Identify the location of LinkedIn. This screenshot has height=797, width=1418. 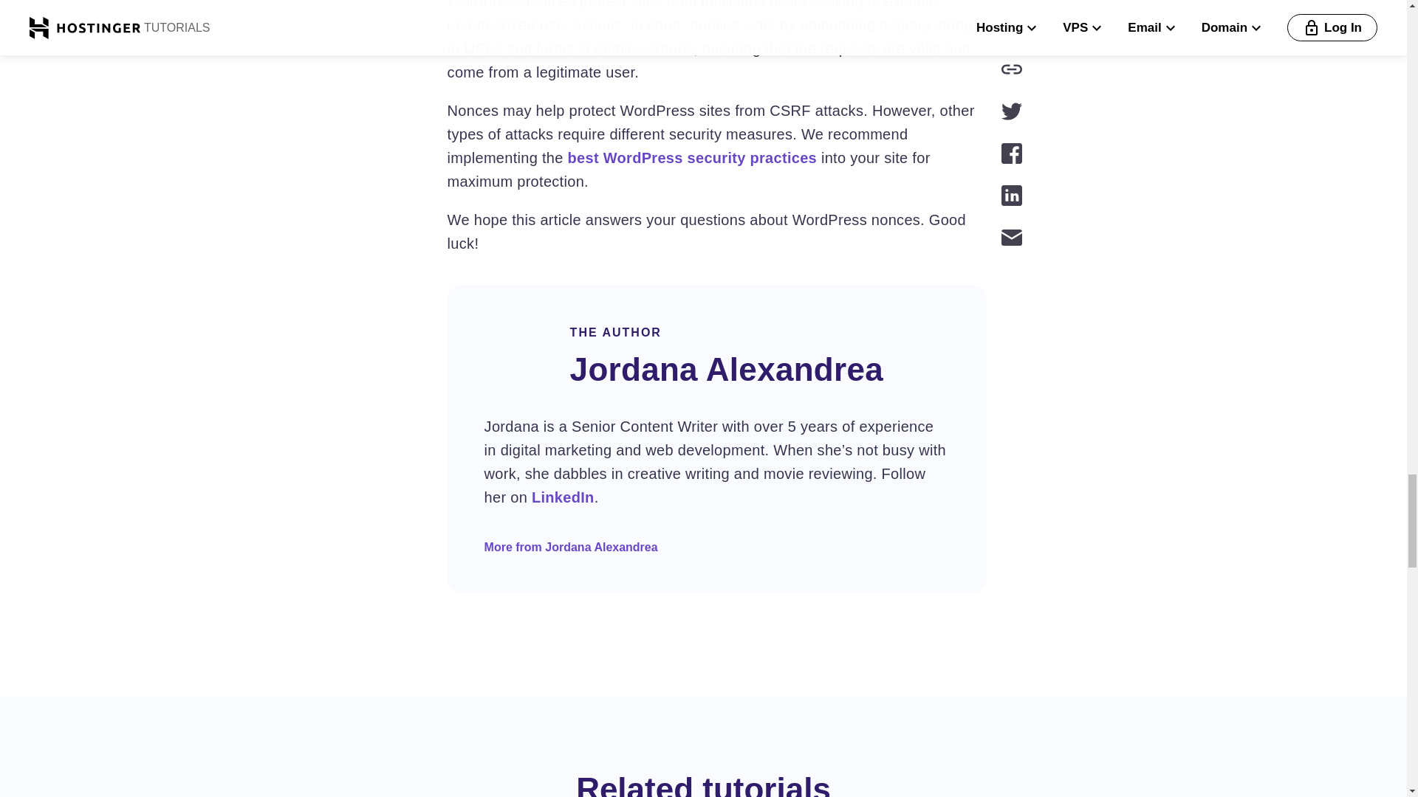
(563, 497).